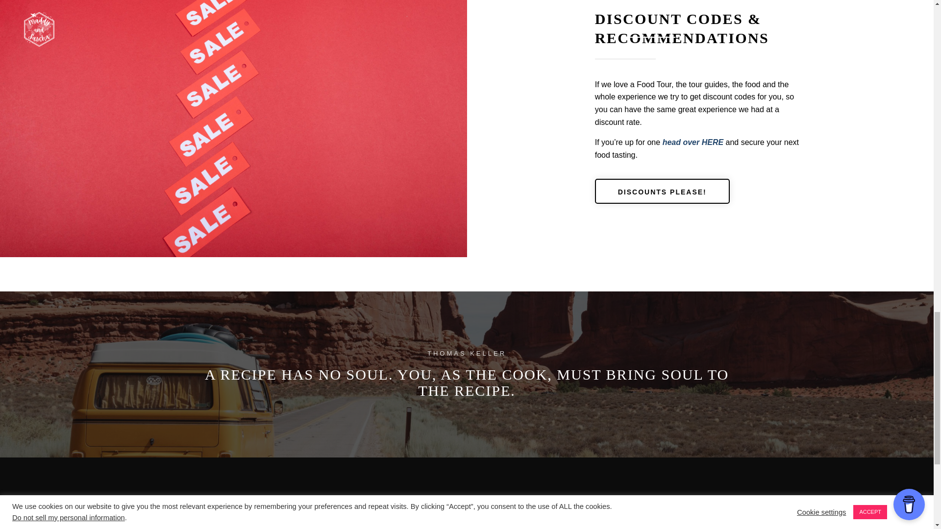 This screenshot has width=941, height=529. I want to click on Privacy Policy, so click(272, 520).